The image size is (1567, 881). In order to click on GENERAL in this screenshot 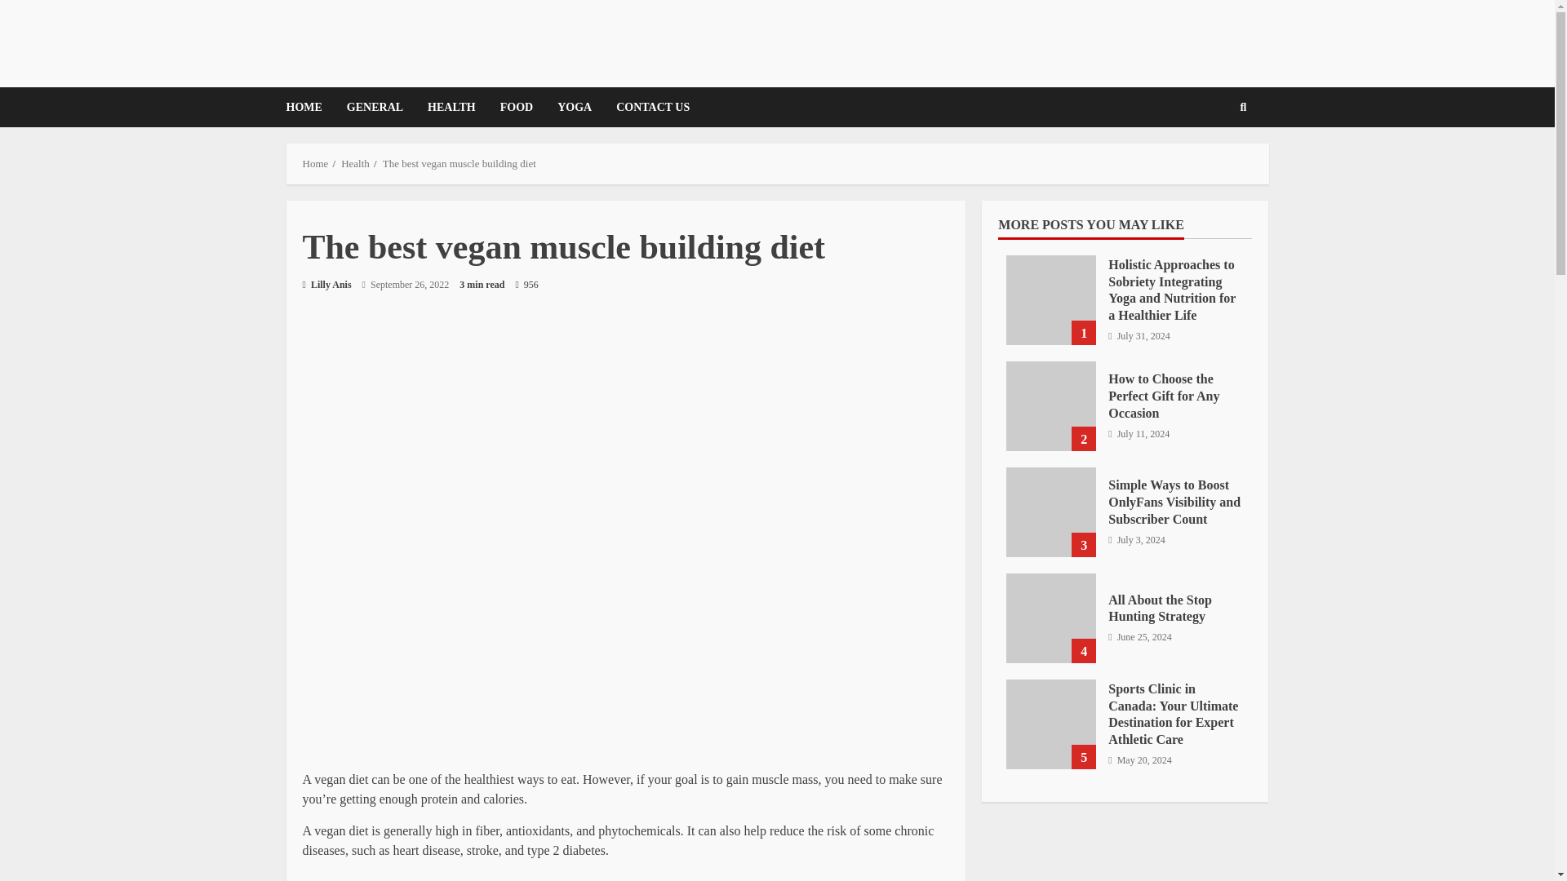, I will do `click(375, 106)`.